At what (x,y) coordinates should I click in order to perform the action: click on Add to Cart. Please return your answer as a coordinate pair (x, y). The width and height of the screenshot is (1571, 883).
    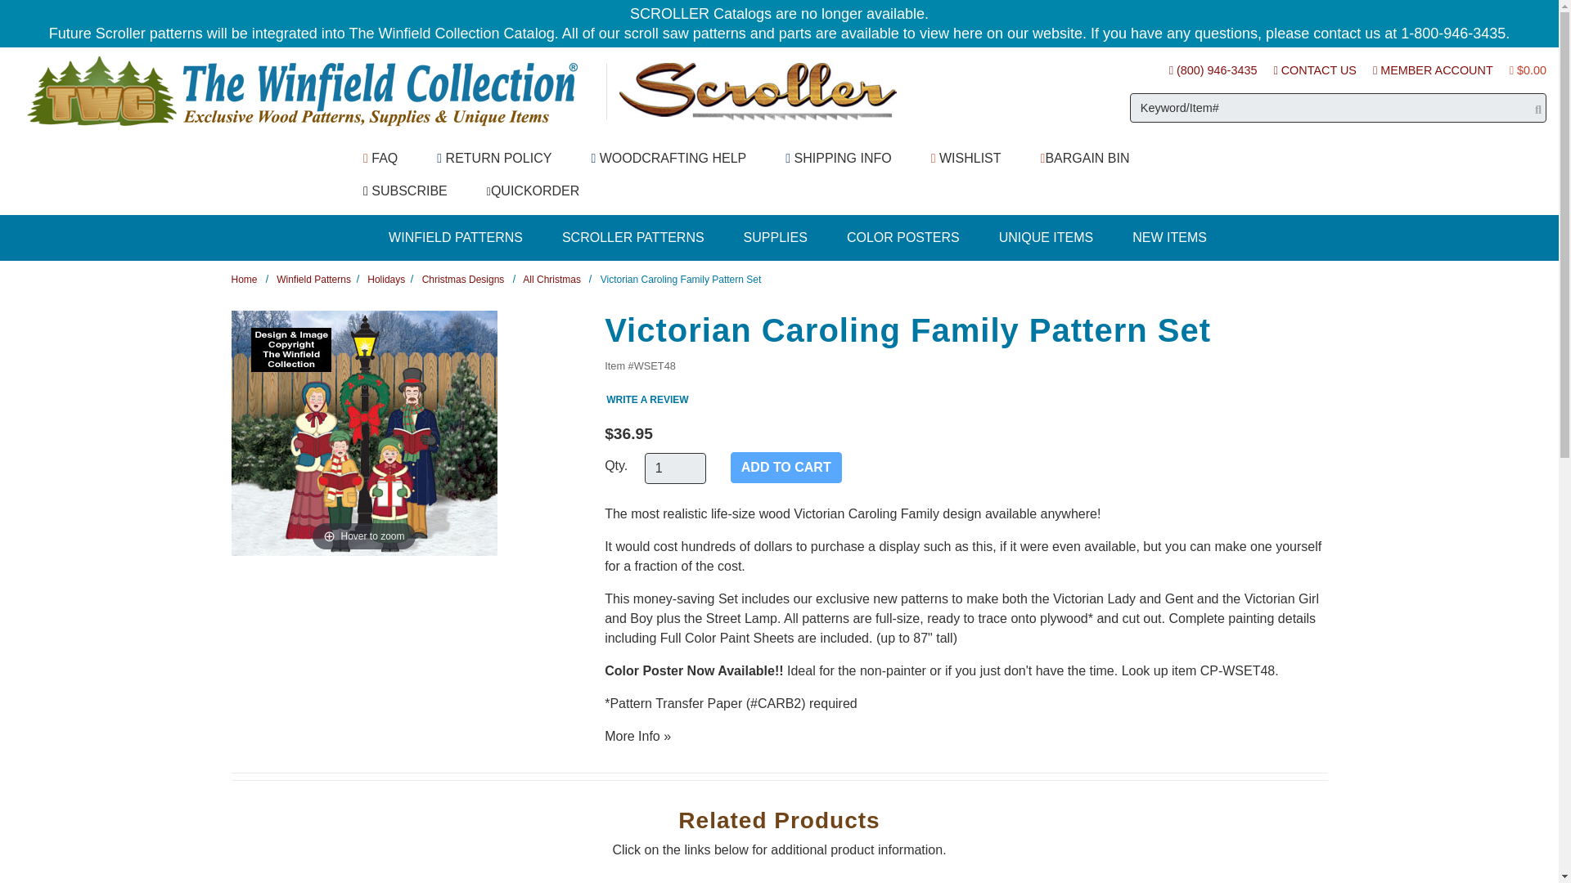
    Looking at the image, I should click on (785, 467).